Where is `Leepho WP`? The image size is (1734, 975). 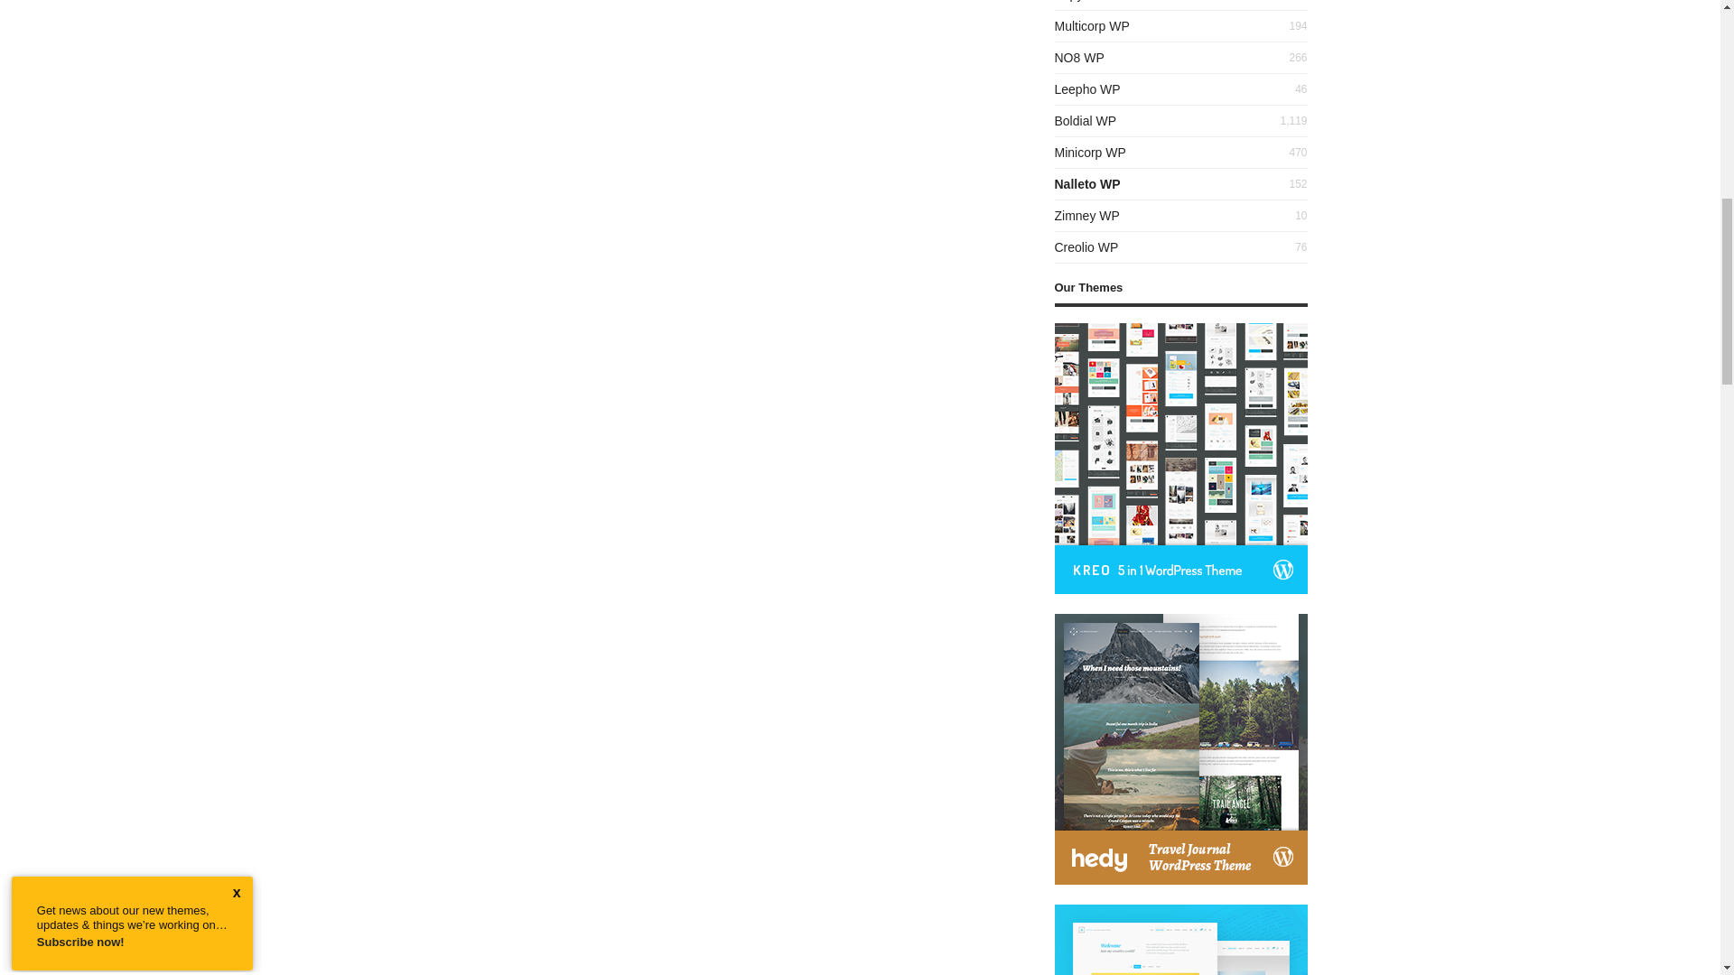
Leepho WP is located at coordinates (1087, 88).